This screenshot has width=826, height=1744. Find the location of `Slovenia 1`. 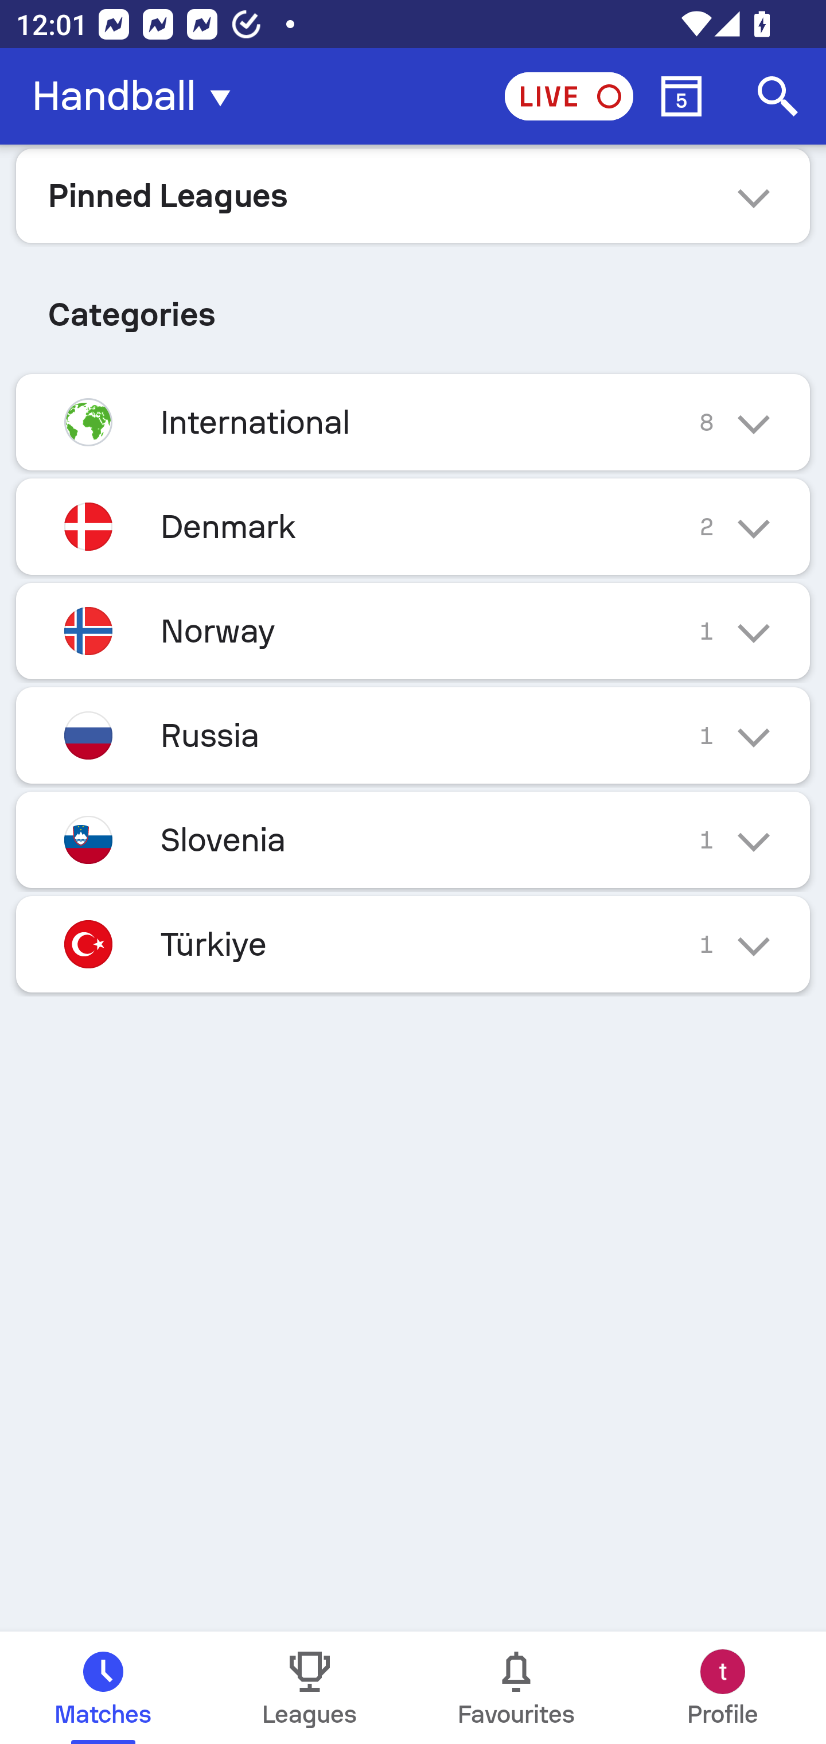

Slovenia 1 is located at coordinates (413, 840).